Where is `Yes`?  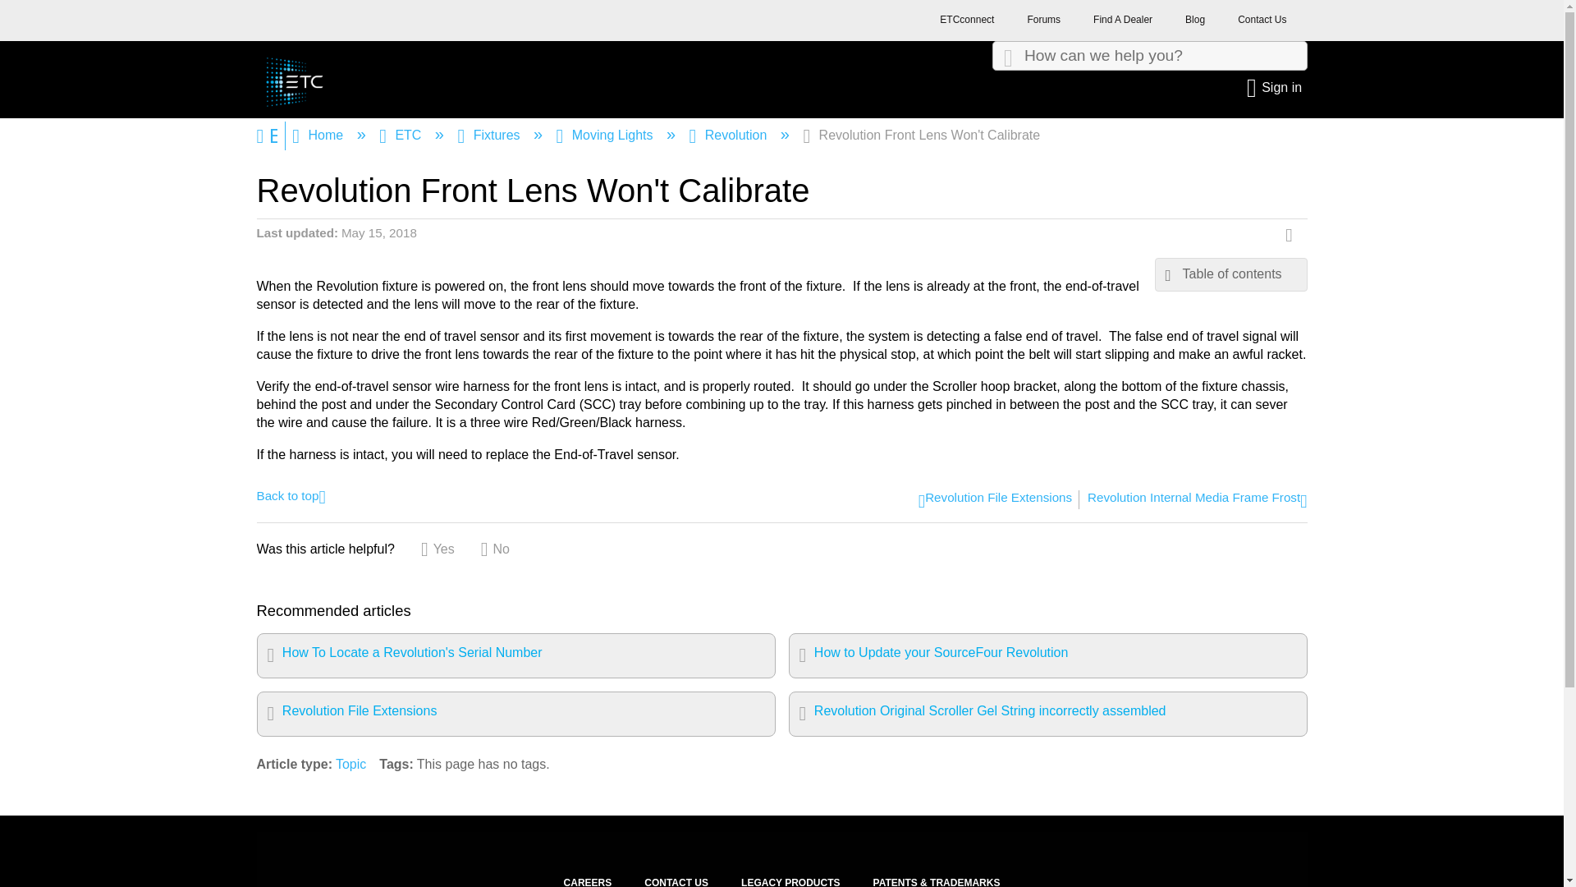 Yes is located at coordinates (438, 549).